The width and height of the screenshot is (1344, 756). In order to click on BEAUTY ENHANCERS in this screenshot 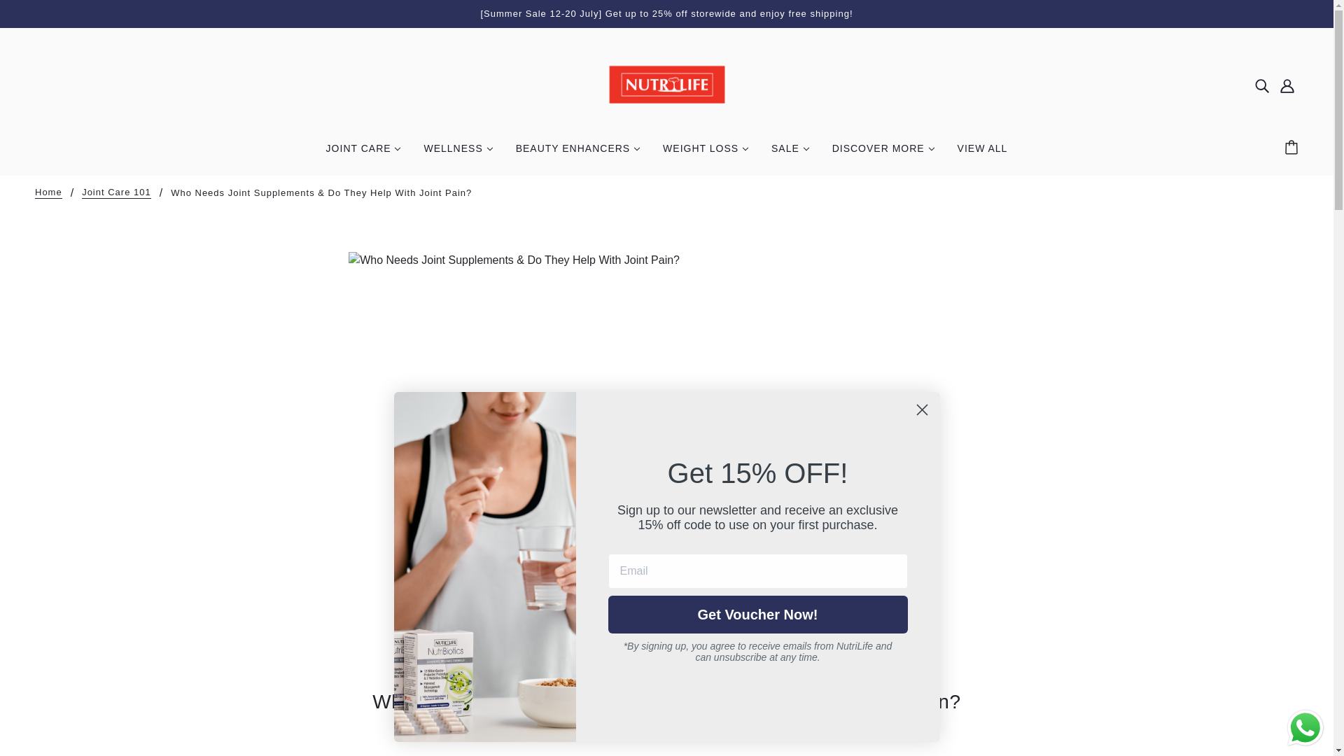, I will do `click(578, 154)`.